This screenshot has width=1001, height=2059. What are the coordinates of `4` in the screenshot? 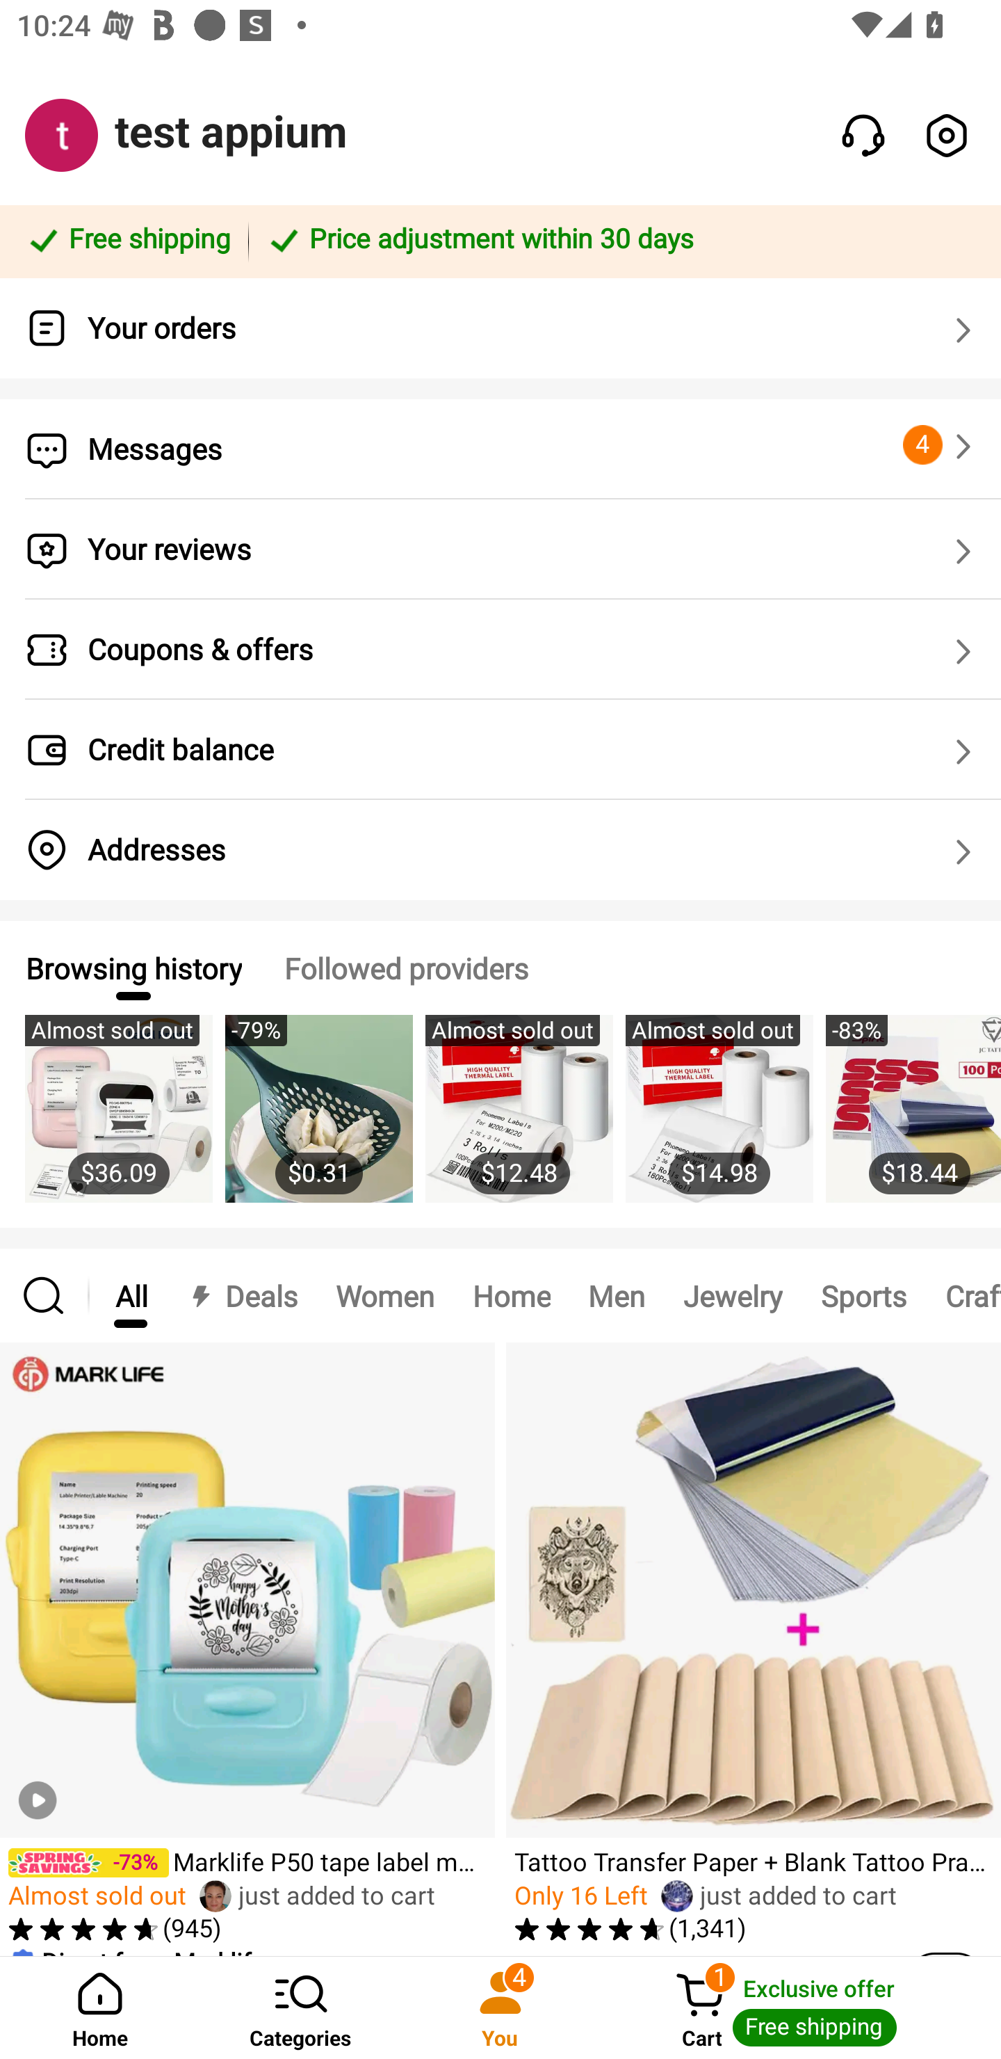 It's located at (941, 445).